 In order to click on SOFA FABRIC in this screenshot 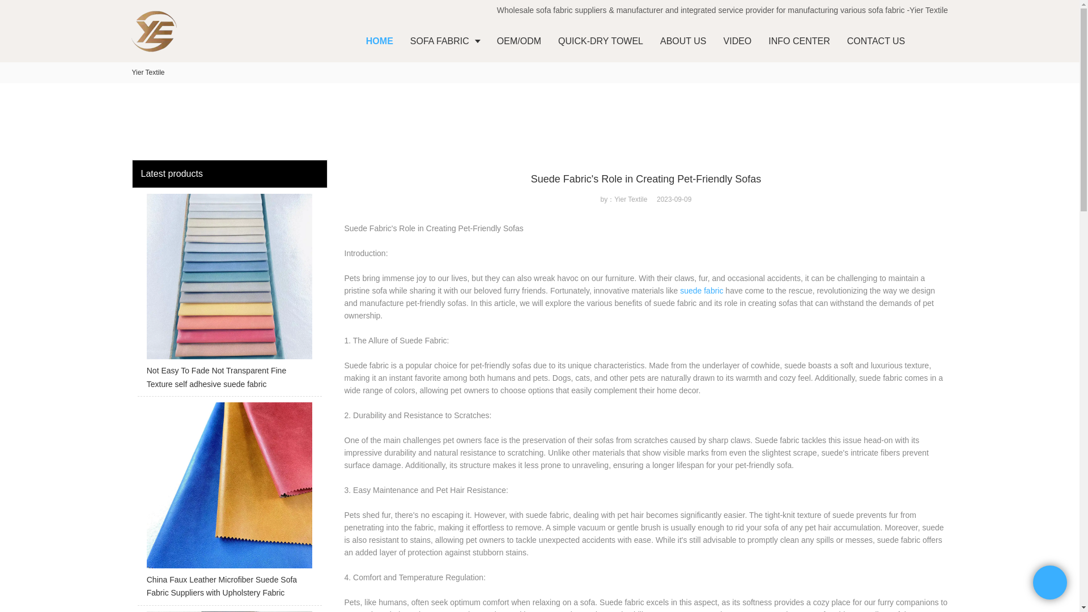, I will do `click(445, 41)`.